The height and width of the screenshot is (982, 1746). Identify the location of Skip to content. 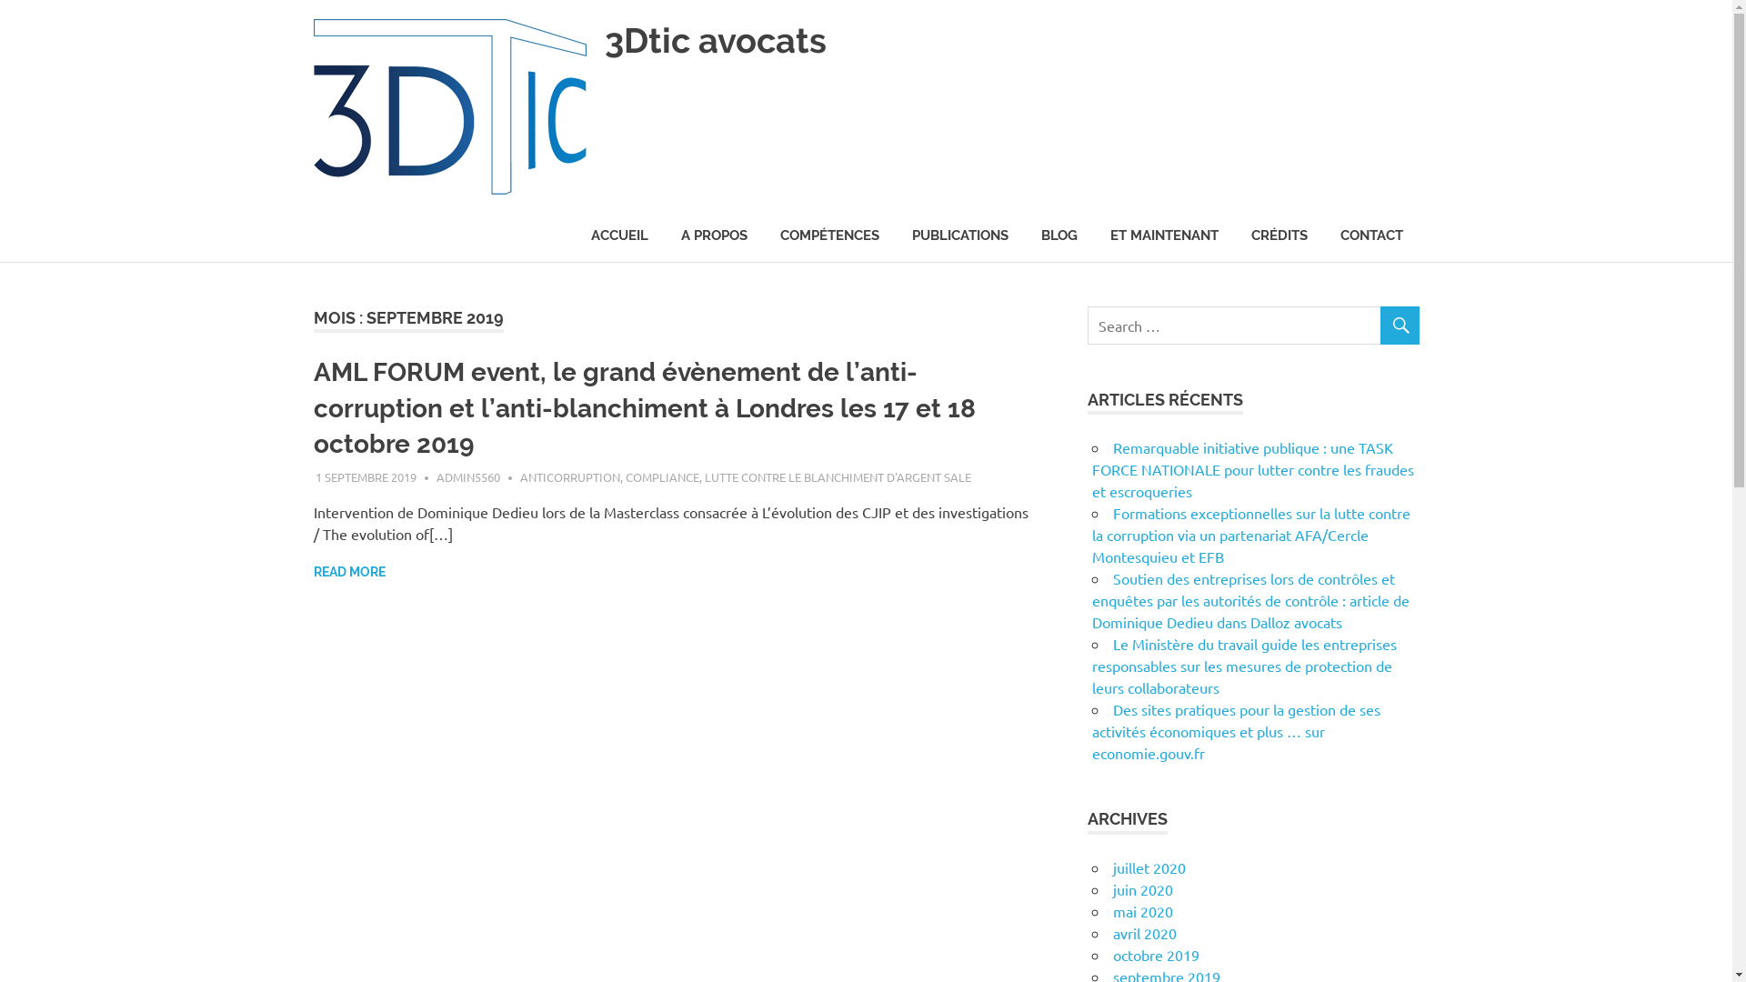
(0, 0).